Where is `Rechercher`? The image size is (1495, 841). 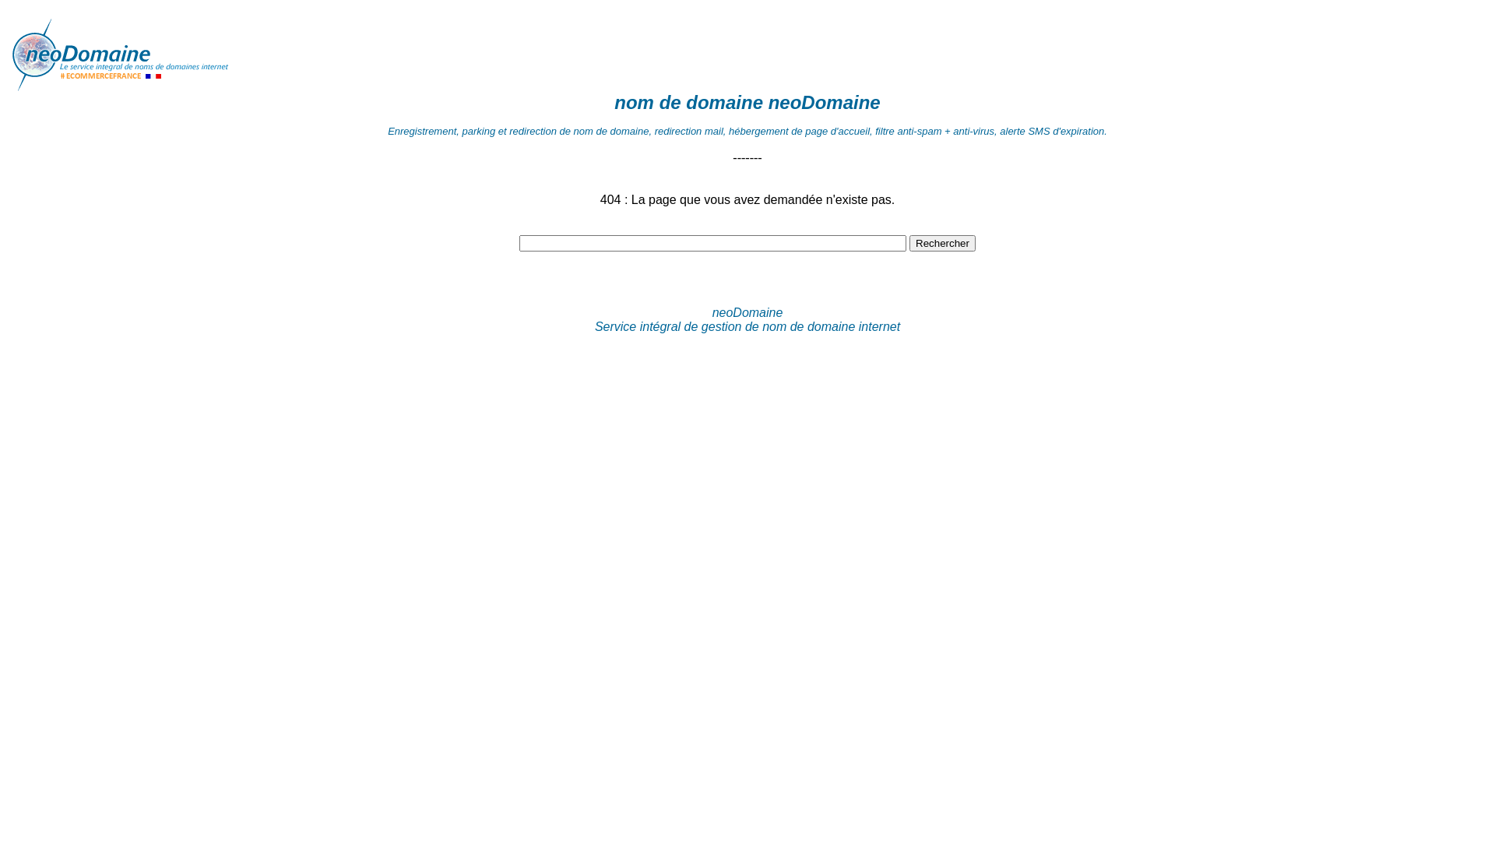
Rechercher is located at coordinates (942, 243).